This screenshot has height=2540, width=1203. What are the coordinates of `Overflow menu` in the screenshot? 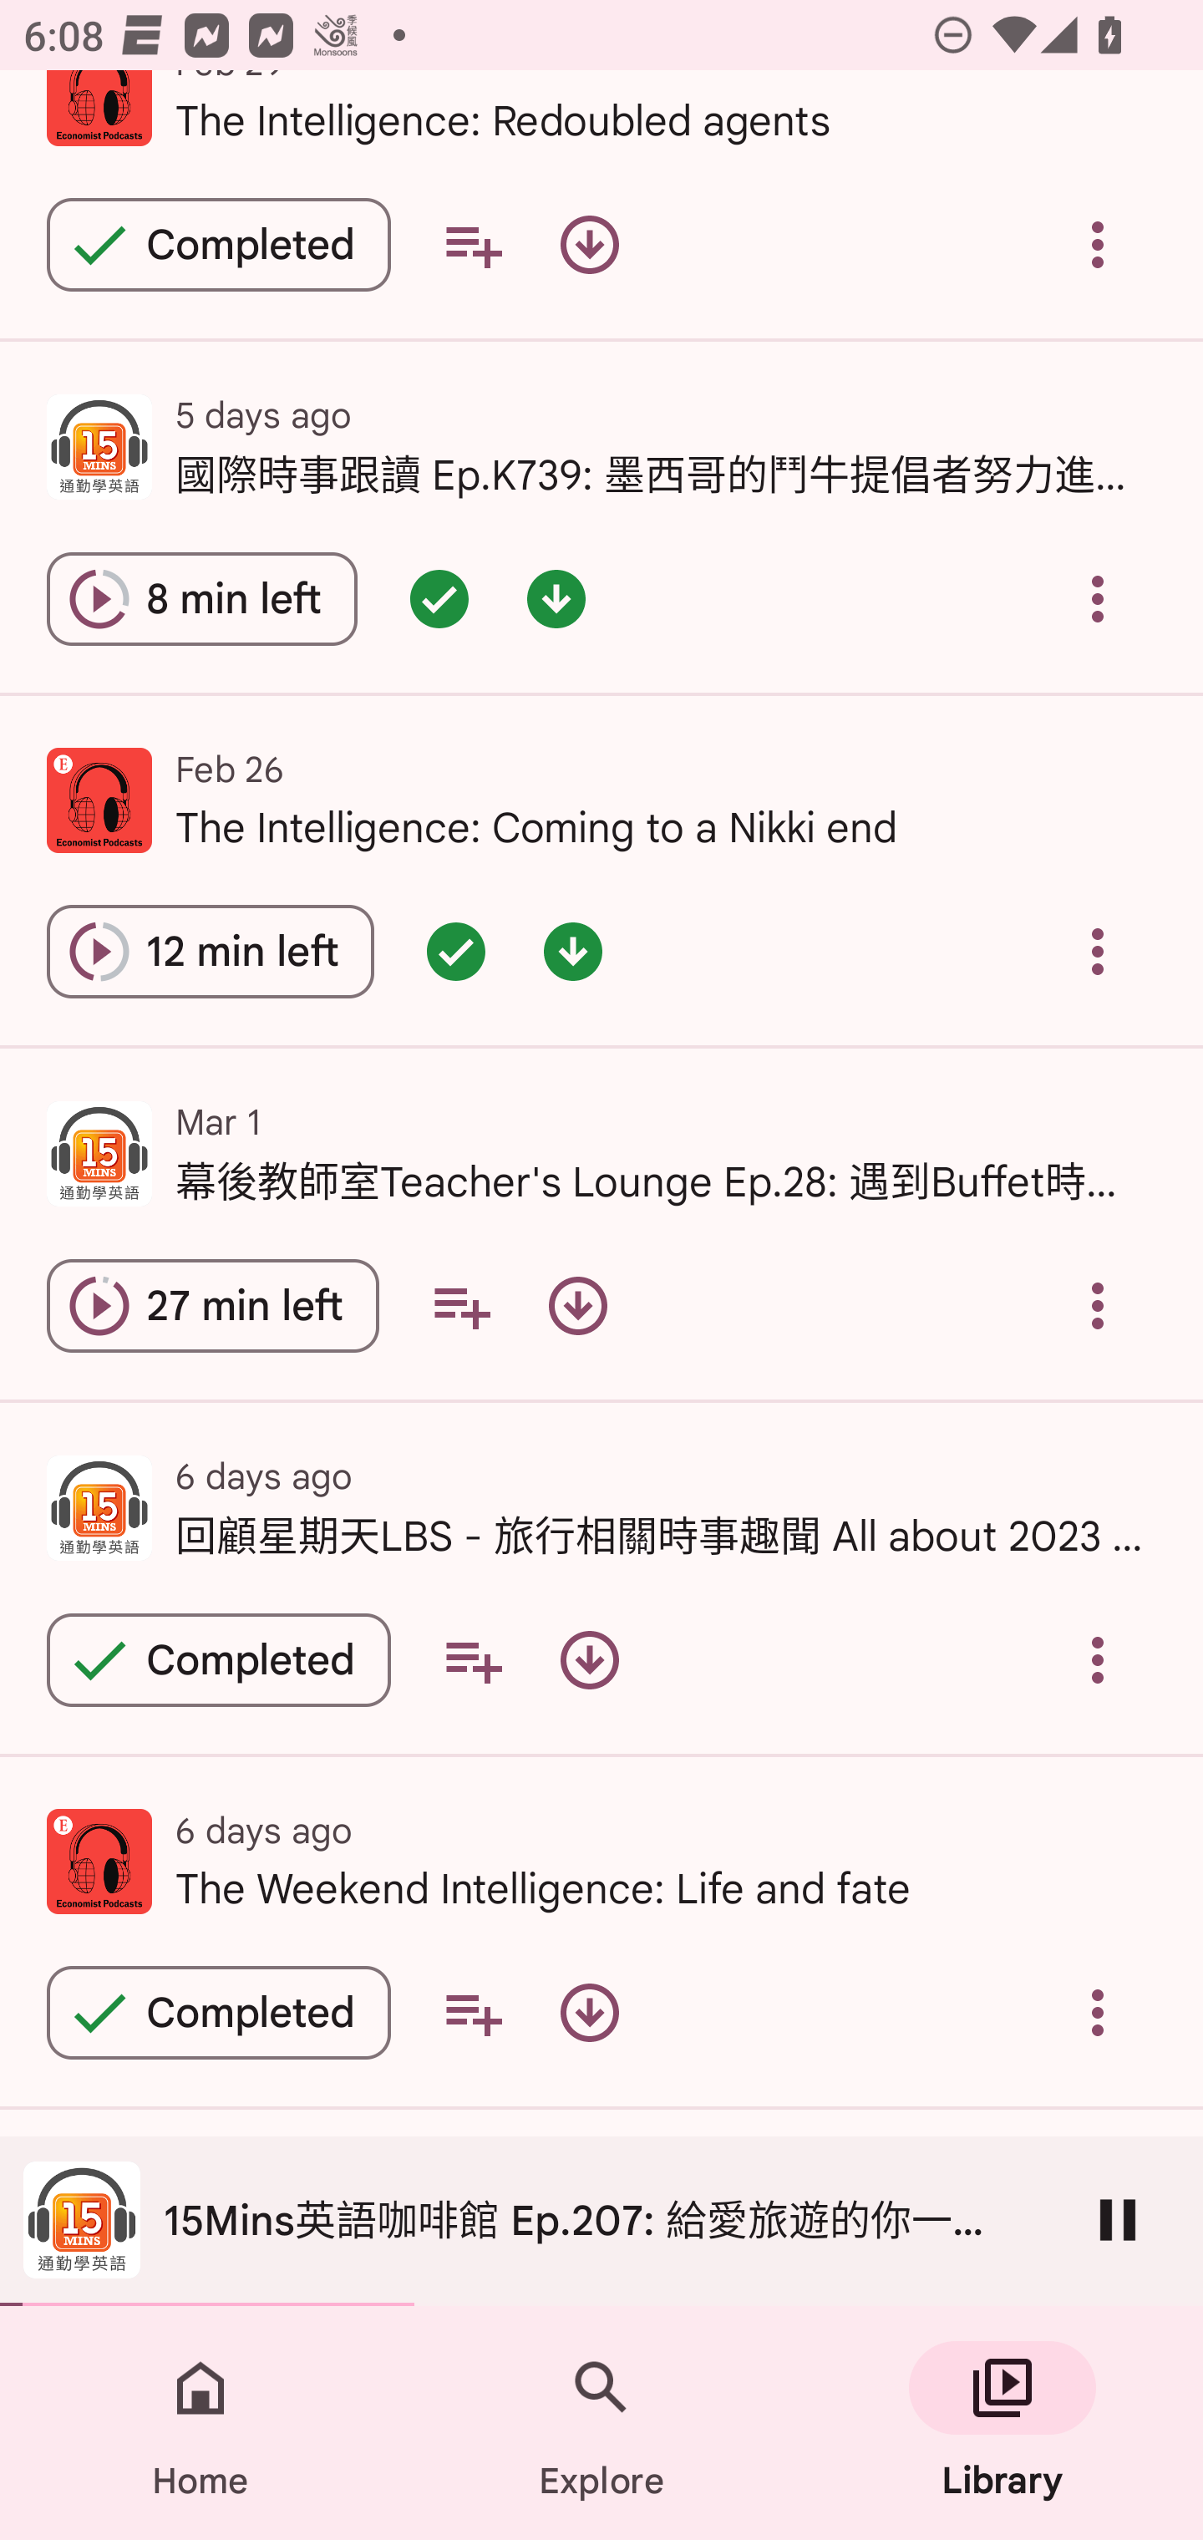 It's located at (1098, 1659).